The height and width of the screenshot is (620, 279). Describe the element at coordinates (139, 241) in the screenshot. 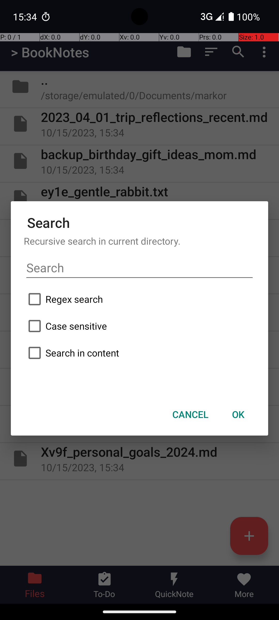

I see `Recursive search in current directory.` at that location.